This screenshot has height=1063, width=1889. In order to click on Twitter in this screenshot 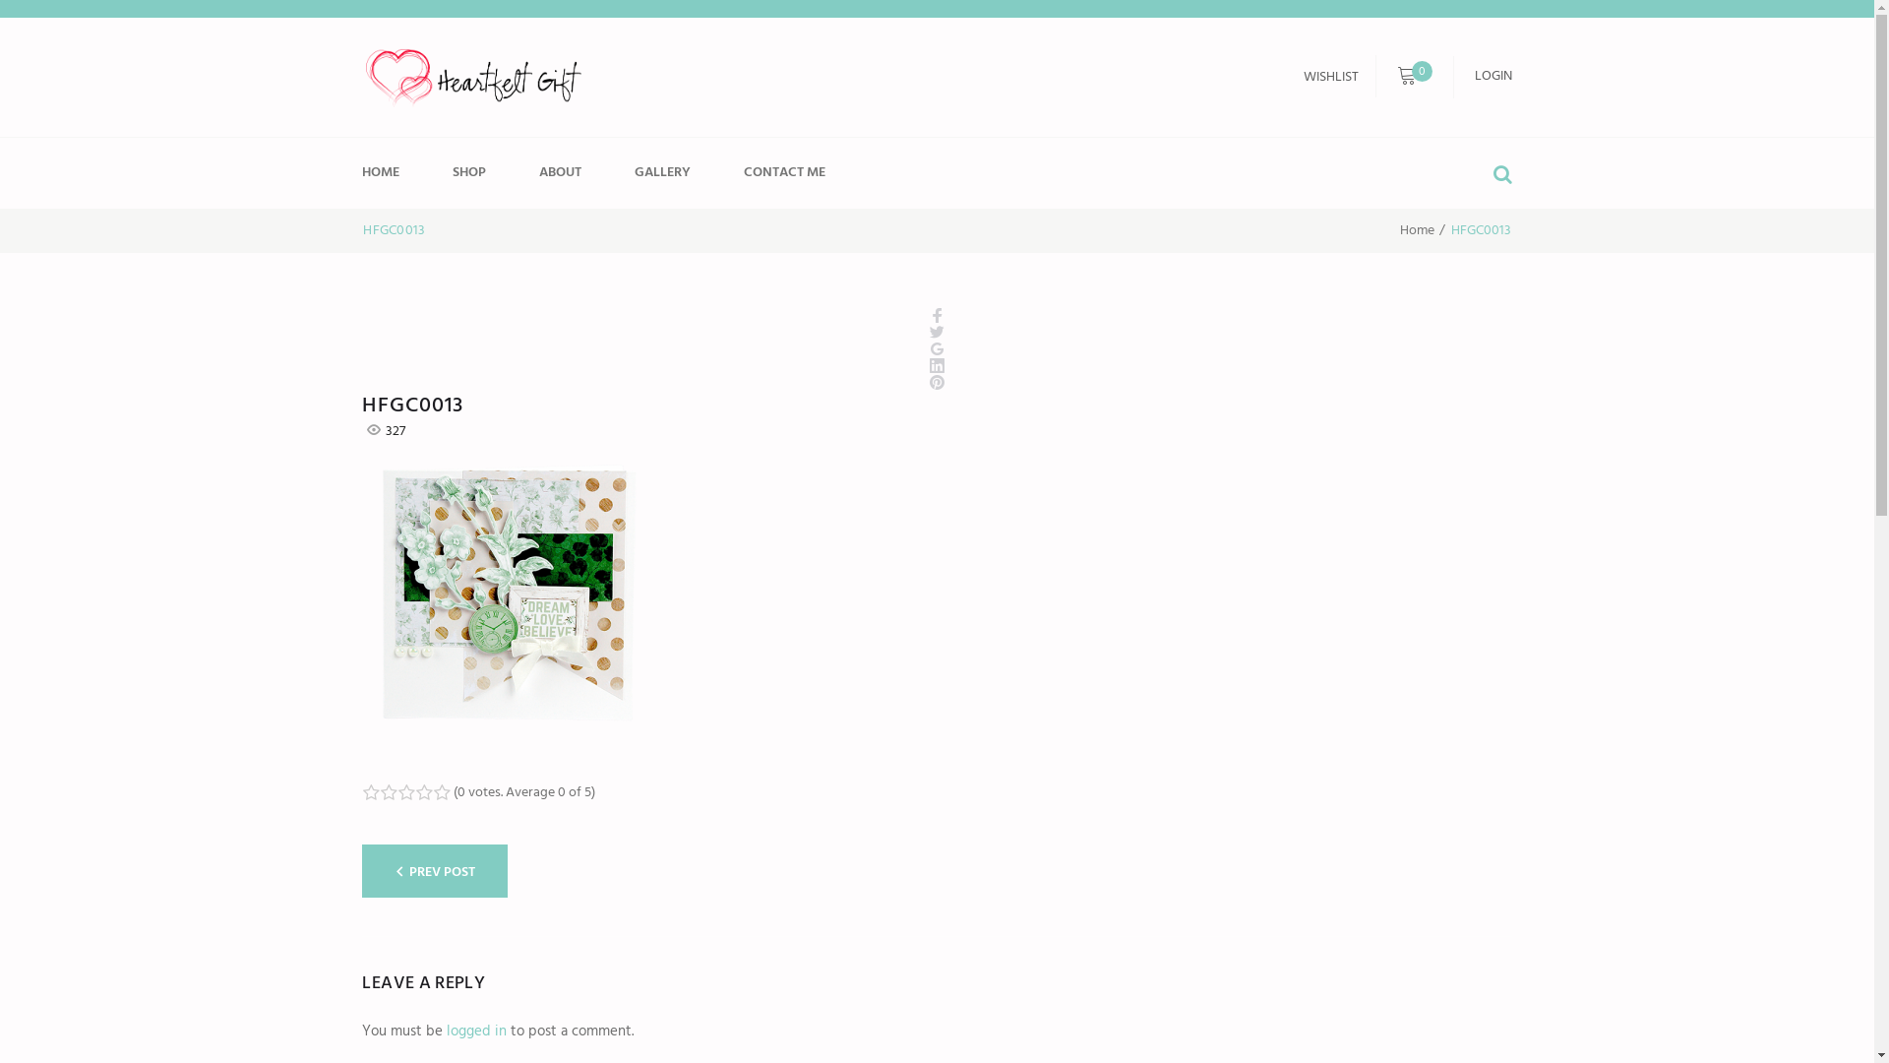, I will do `click(937, 335)`.